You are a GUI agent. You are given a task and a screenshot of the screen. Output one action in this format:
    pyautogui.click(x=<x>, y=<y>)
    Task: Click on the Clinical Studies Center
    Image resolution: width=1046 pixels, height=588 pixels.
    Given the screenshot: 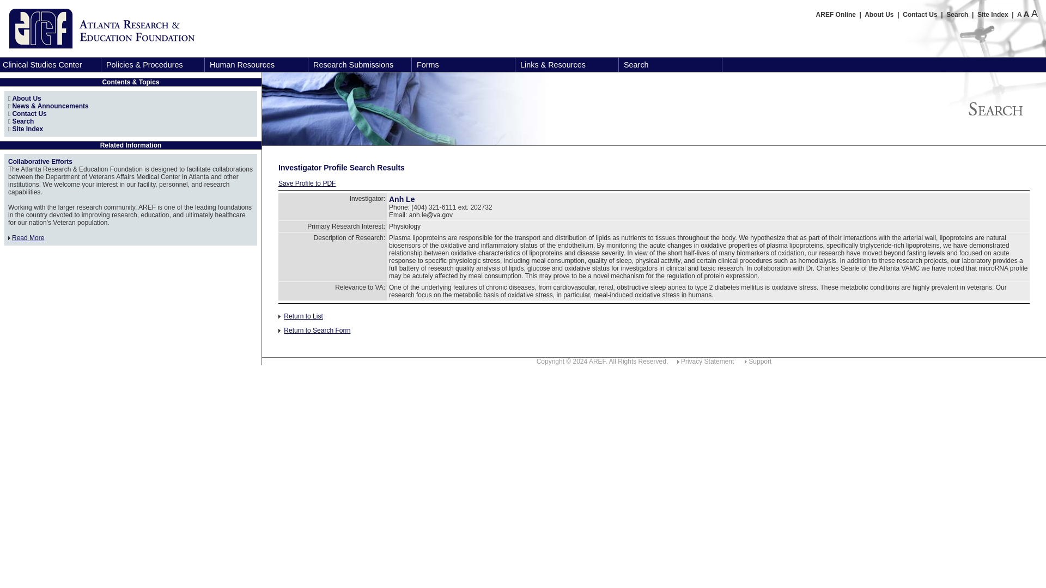 What is the action you would take?
    pyautogui.click(x=51, y=64)
    